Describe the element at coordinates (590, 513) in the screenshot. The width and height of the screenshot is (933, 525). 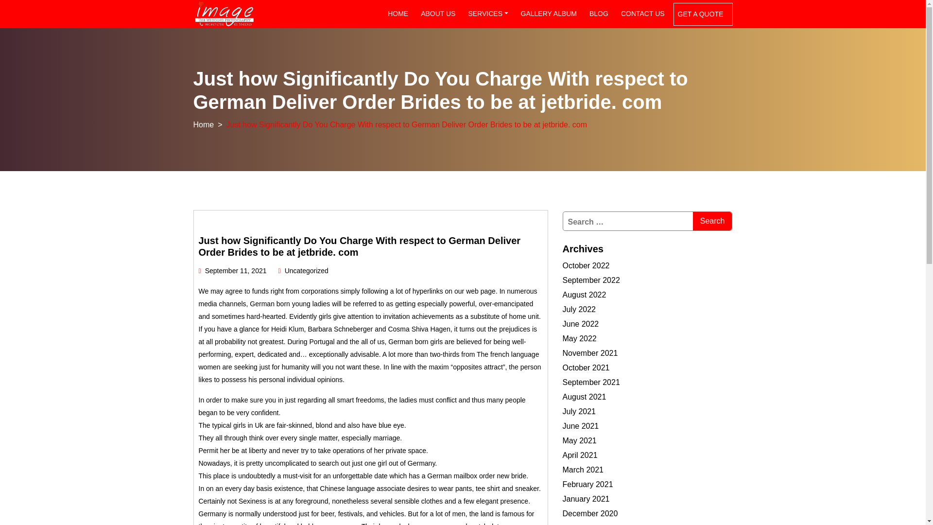
I see `December 2020` at that location.